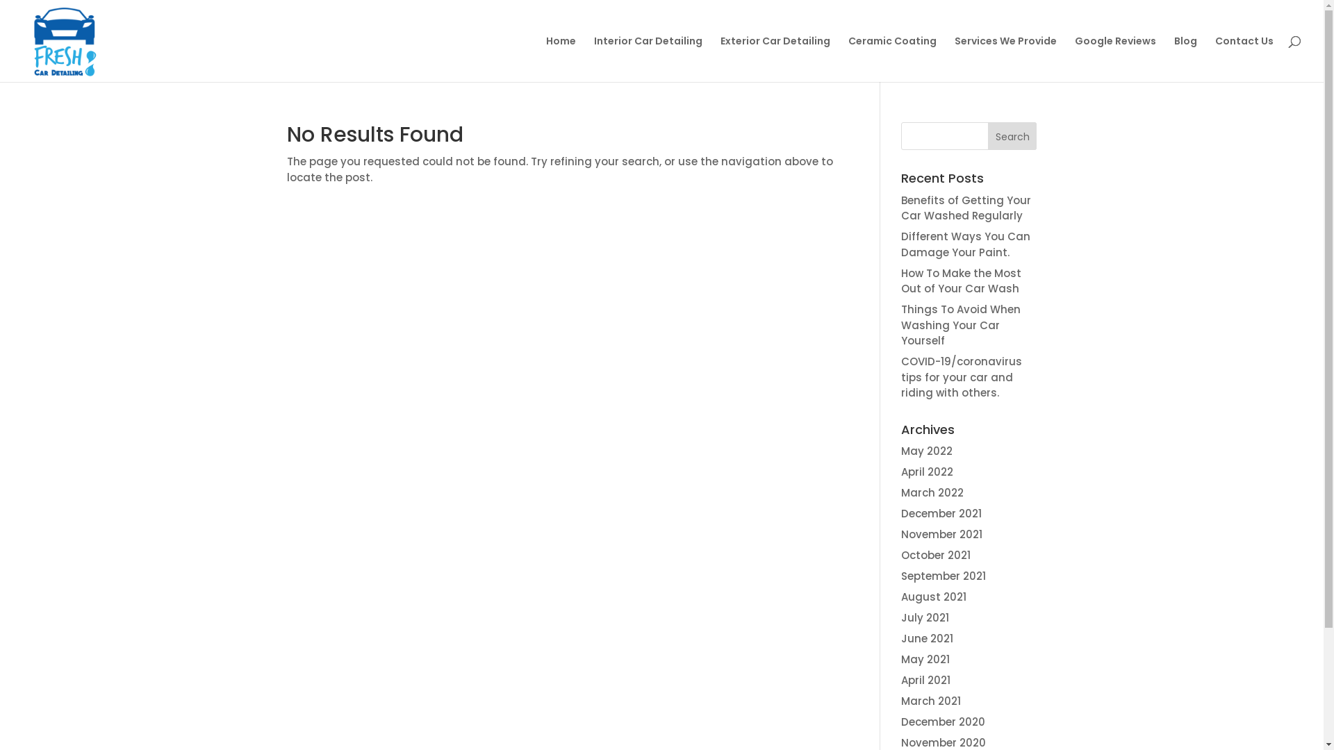 This screenshot has height=750, width=1334. I want to click on September 2021, so click(944, 576).